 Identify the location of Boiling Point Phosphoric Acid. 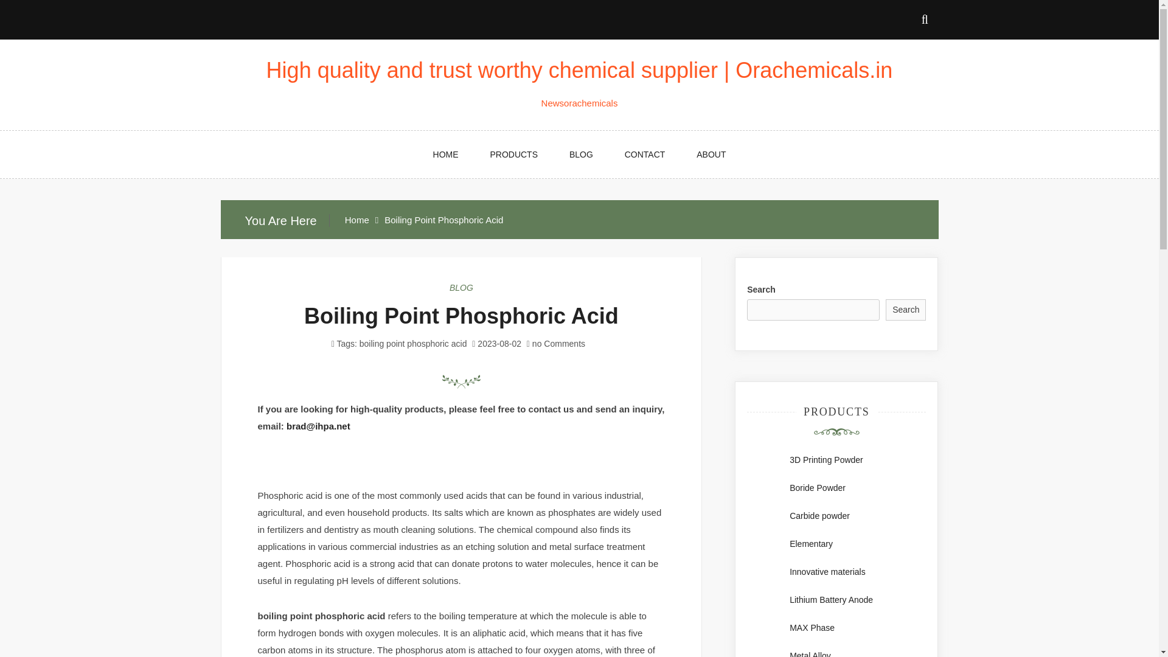
(461, 316).